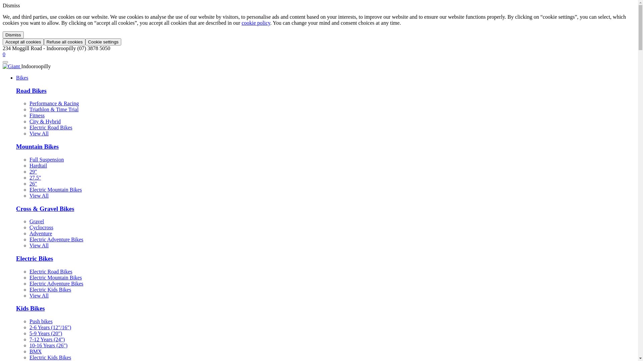  What do you see at coordinates (38, 146) in the screenshot?
I see `Mountain Bikes` at bounding box center [38, 146].